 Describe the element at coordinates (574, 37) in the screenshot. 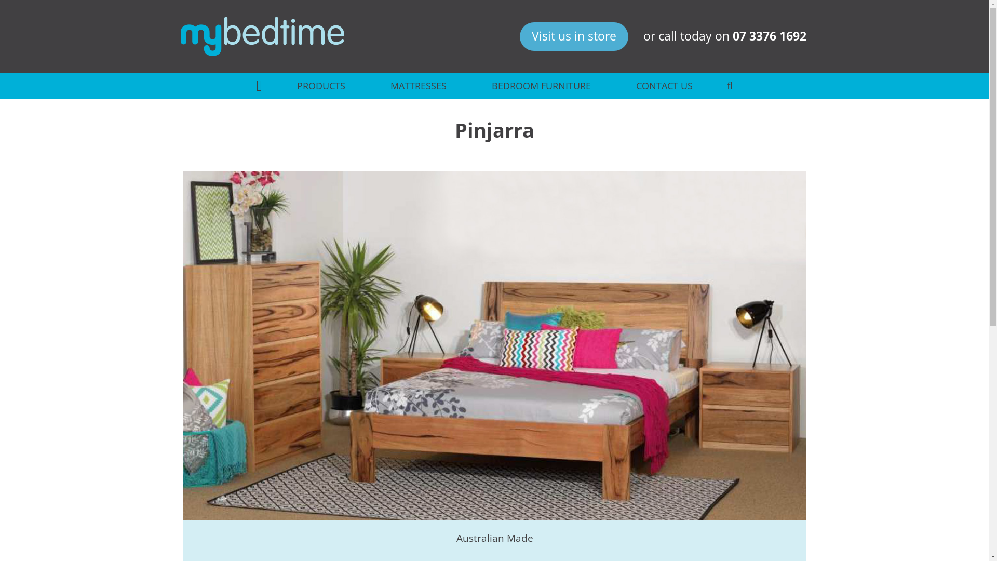

I see `Visit us in store` at that location.